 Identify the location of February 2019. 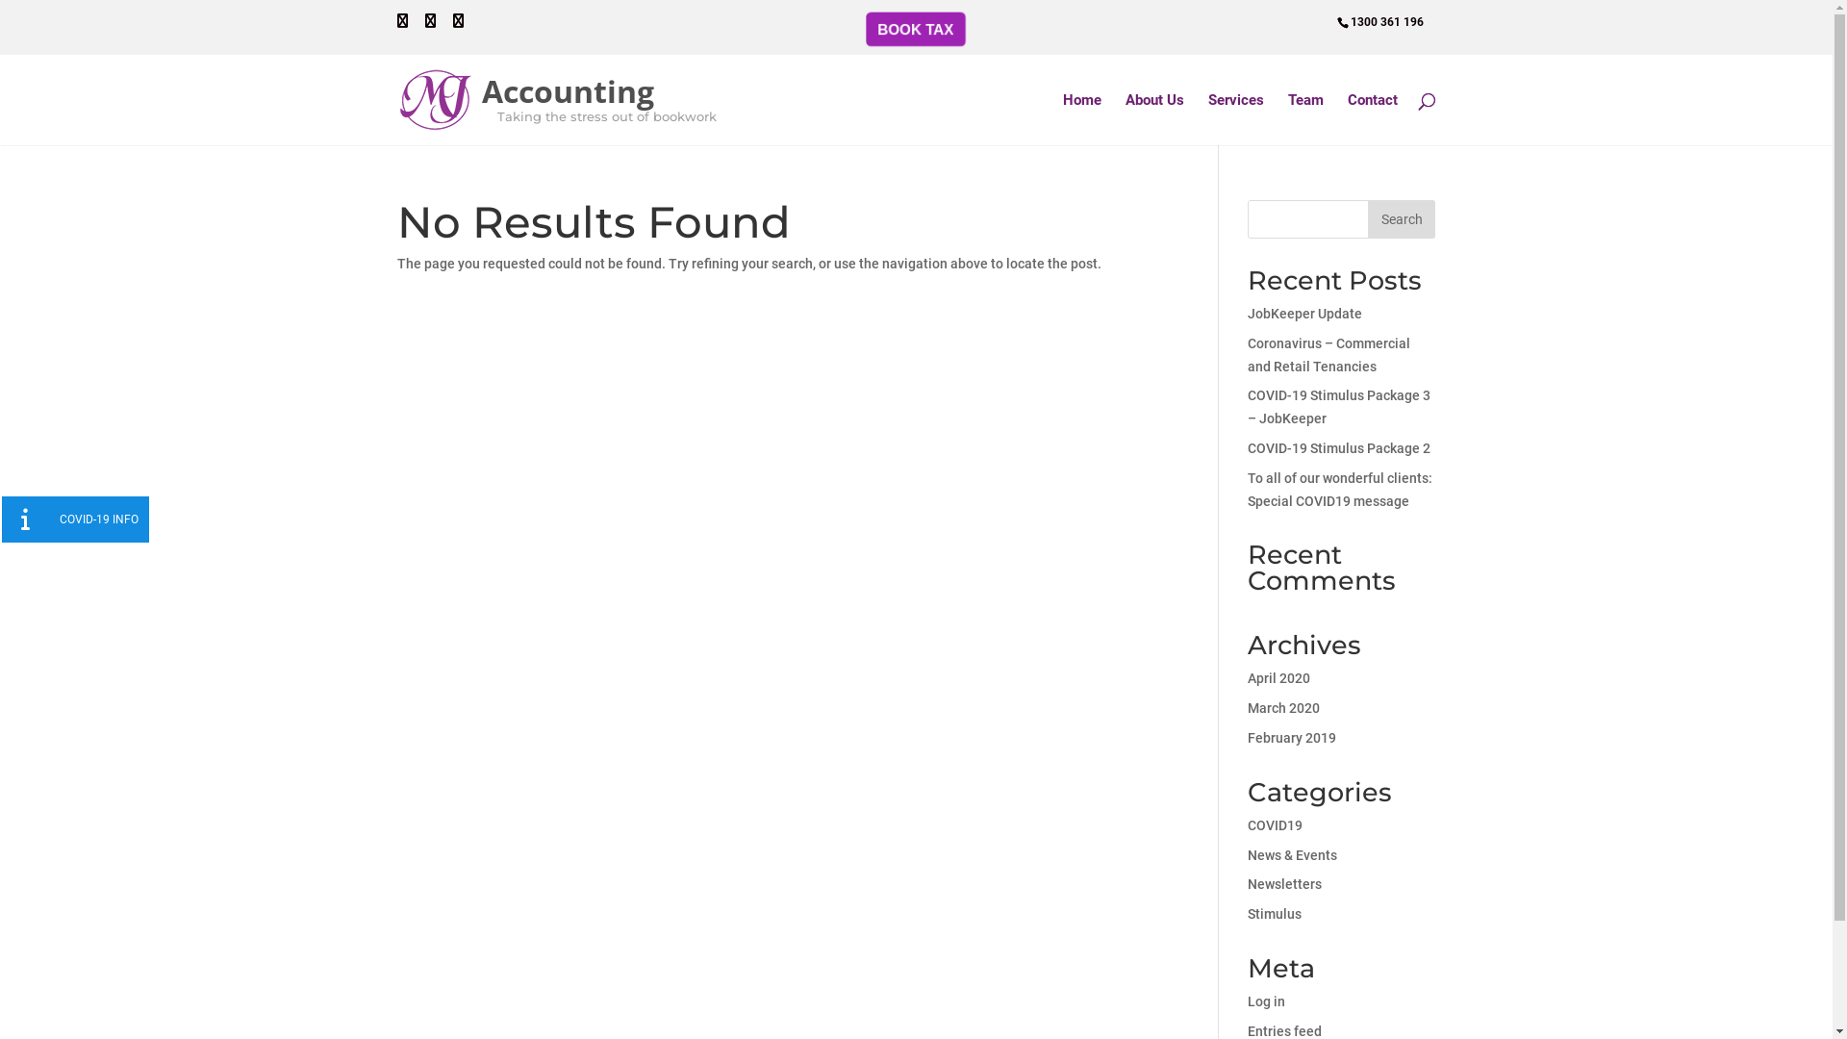
(1292, 737).